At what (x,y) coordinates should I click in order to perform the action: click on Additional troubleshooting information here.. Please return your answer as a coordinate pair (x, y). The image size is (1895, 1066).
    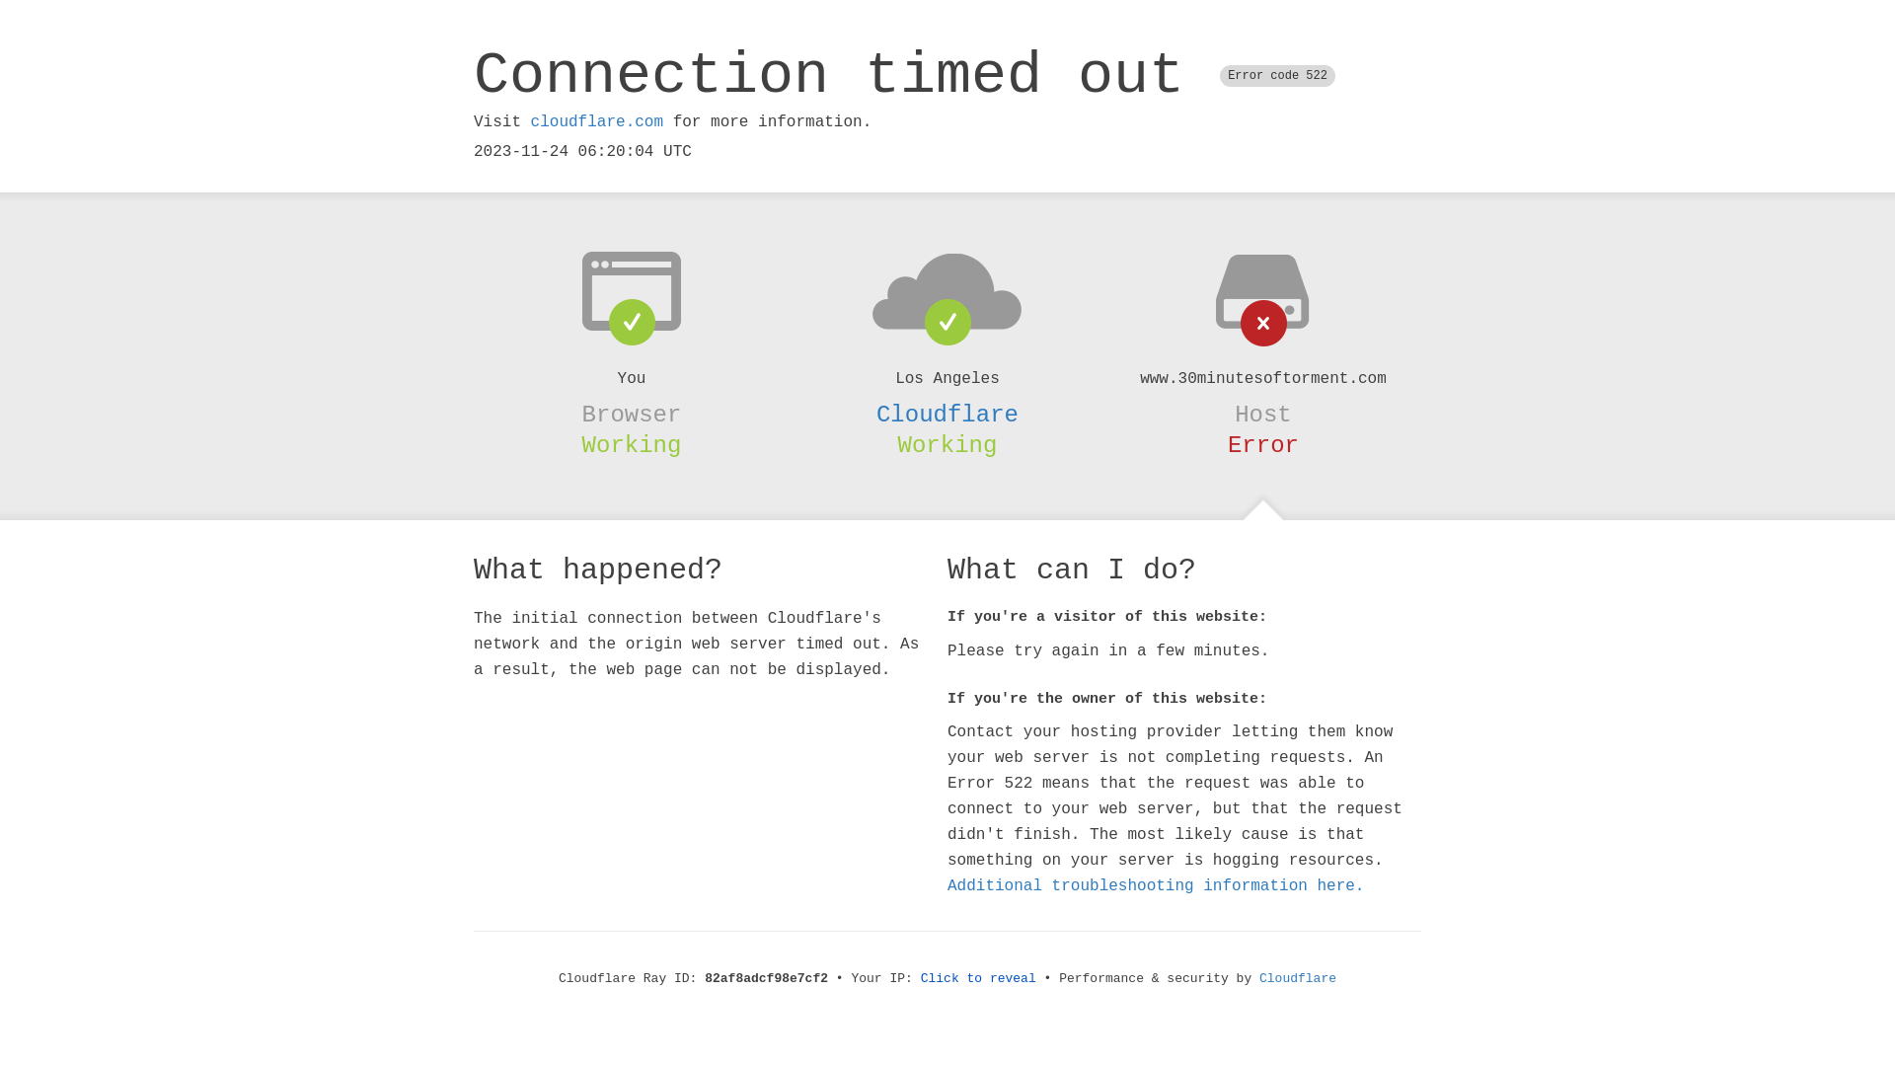
    Looking at the image, I should click on (1156, 886).